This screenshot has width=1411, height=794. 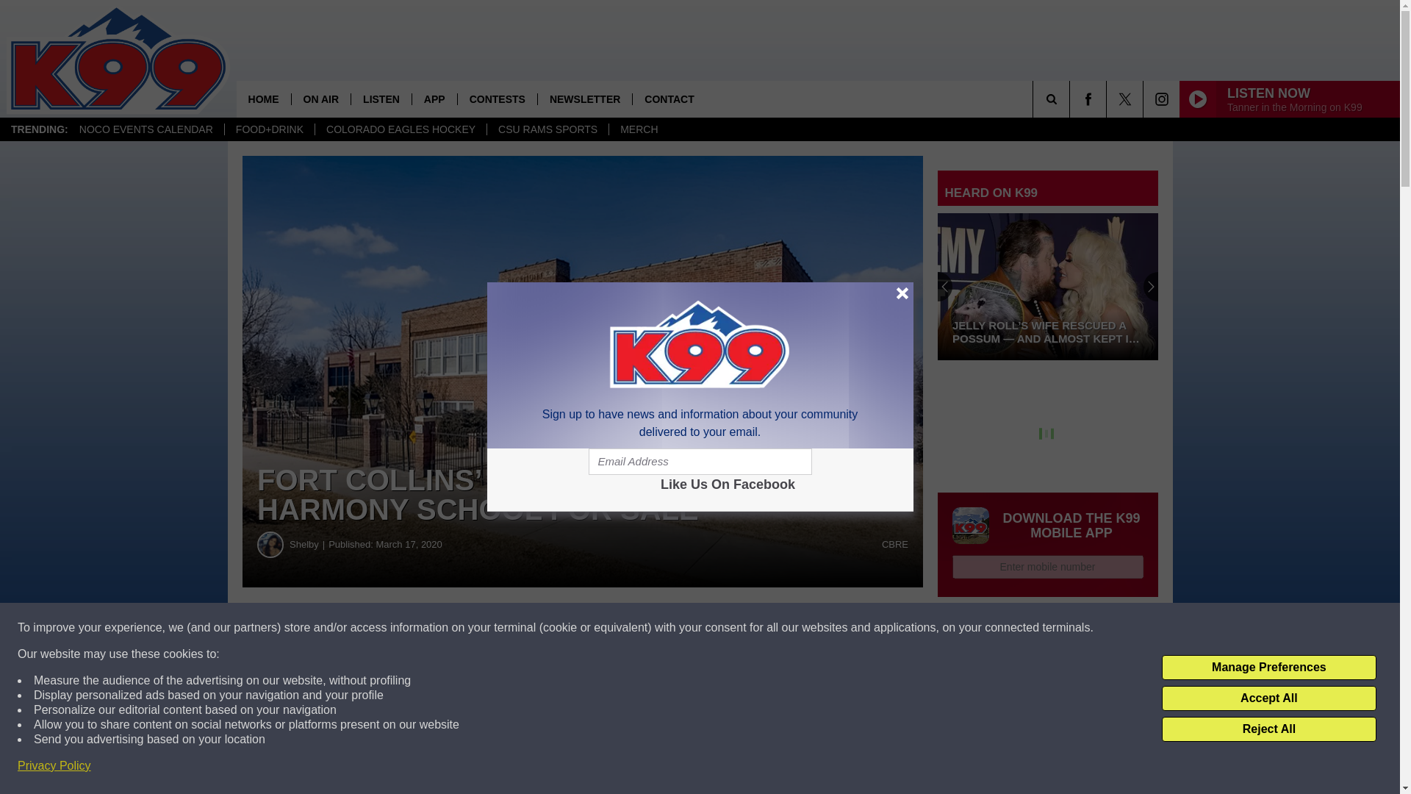 What do you see at coordinates (146, 129) in the screenshot?
I see `NOCO EVENTS CALENDAR` at bounding box center [146, 129].